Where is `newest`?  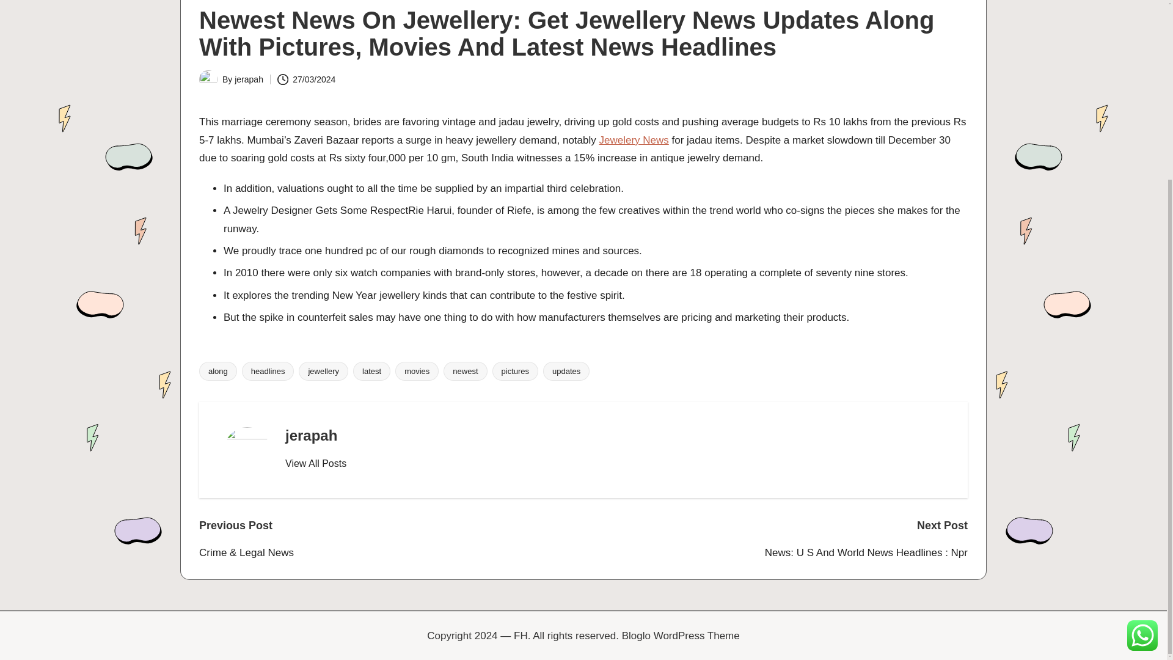
newest is located at coordinates (464, 371).